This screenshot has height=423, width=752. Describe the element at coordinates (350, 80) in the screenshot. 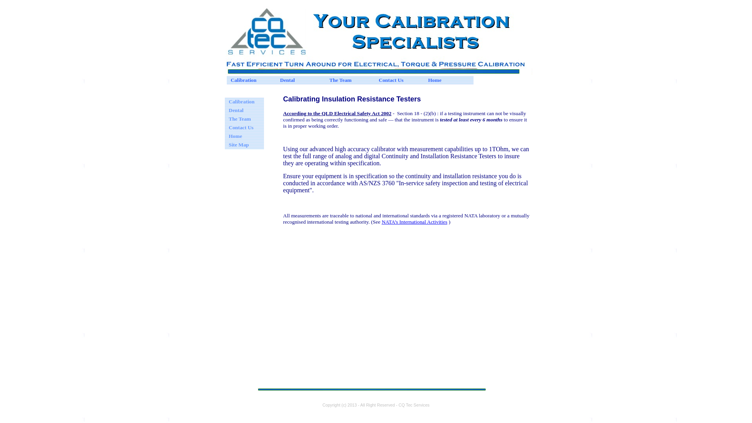

I see `The Team` at that location.